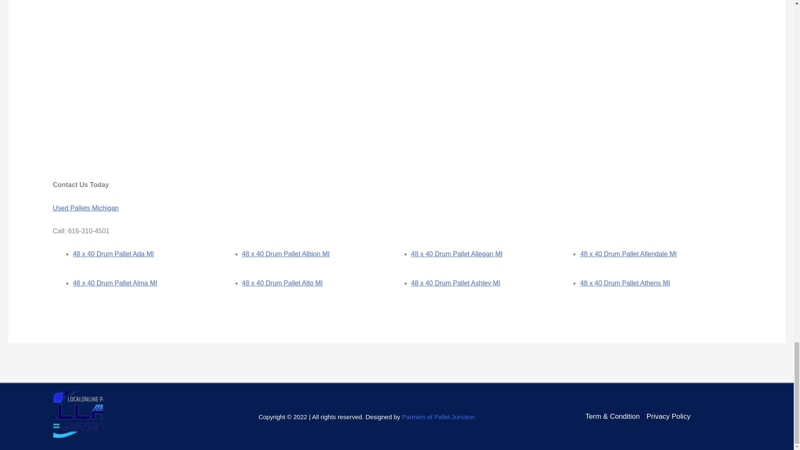 The height and width of the screenshot is (450, 800). Describe the element at coordinates (282, 282) in the screenshot. I see `48 x 40 Drum Pallet Alto MI` at that location.